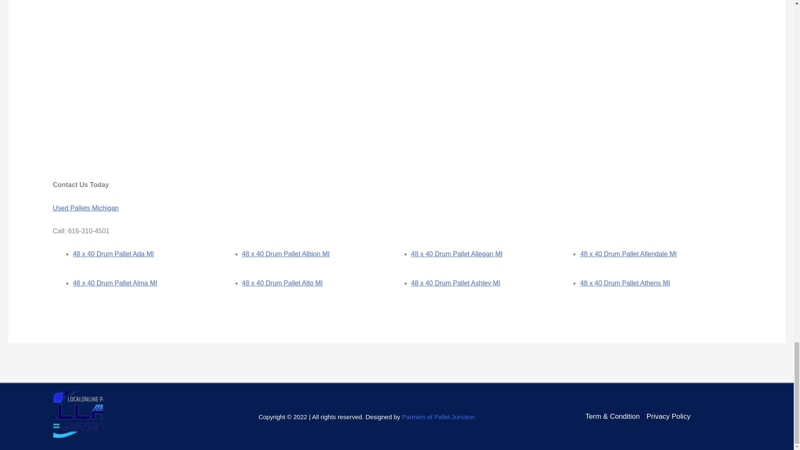 The height and width of the screenshot is (450, 800). Describe the element at coordinates (282, 282) in the screenshot. I see `48 x 40 Drum Pallet Alto MI` at that location.